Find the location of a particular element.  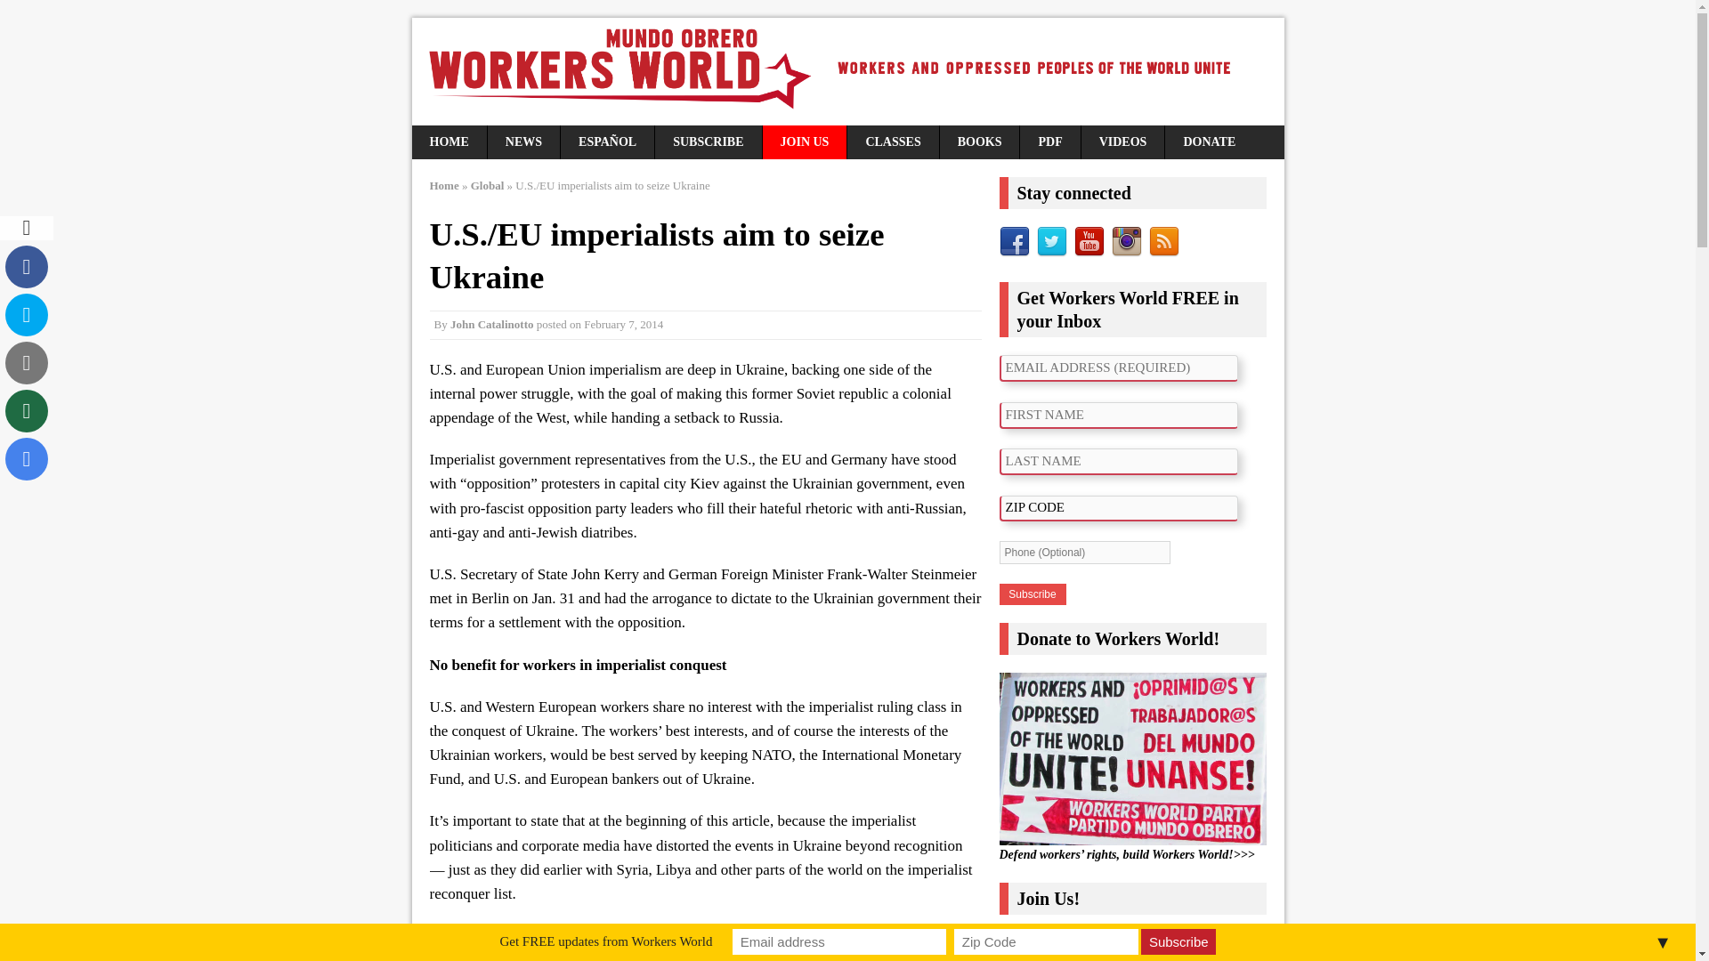

Subscribe is located at coordinates (1178, 941).